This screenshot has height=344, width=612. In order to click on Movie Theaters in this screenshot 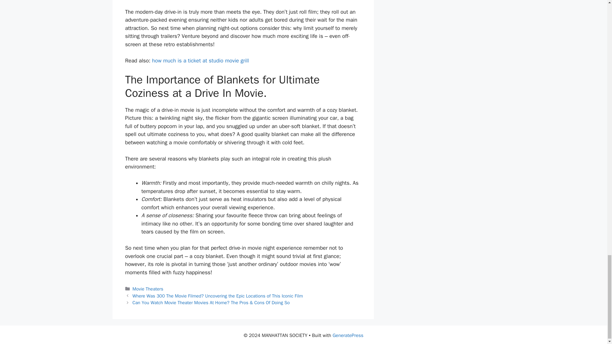, I will do `click(148, 289)`.